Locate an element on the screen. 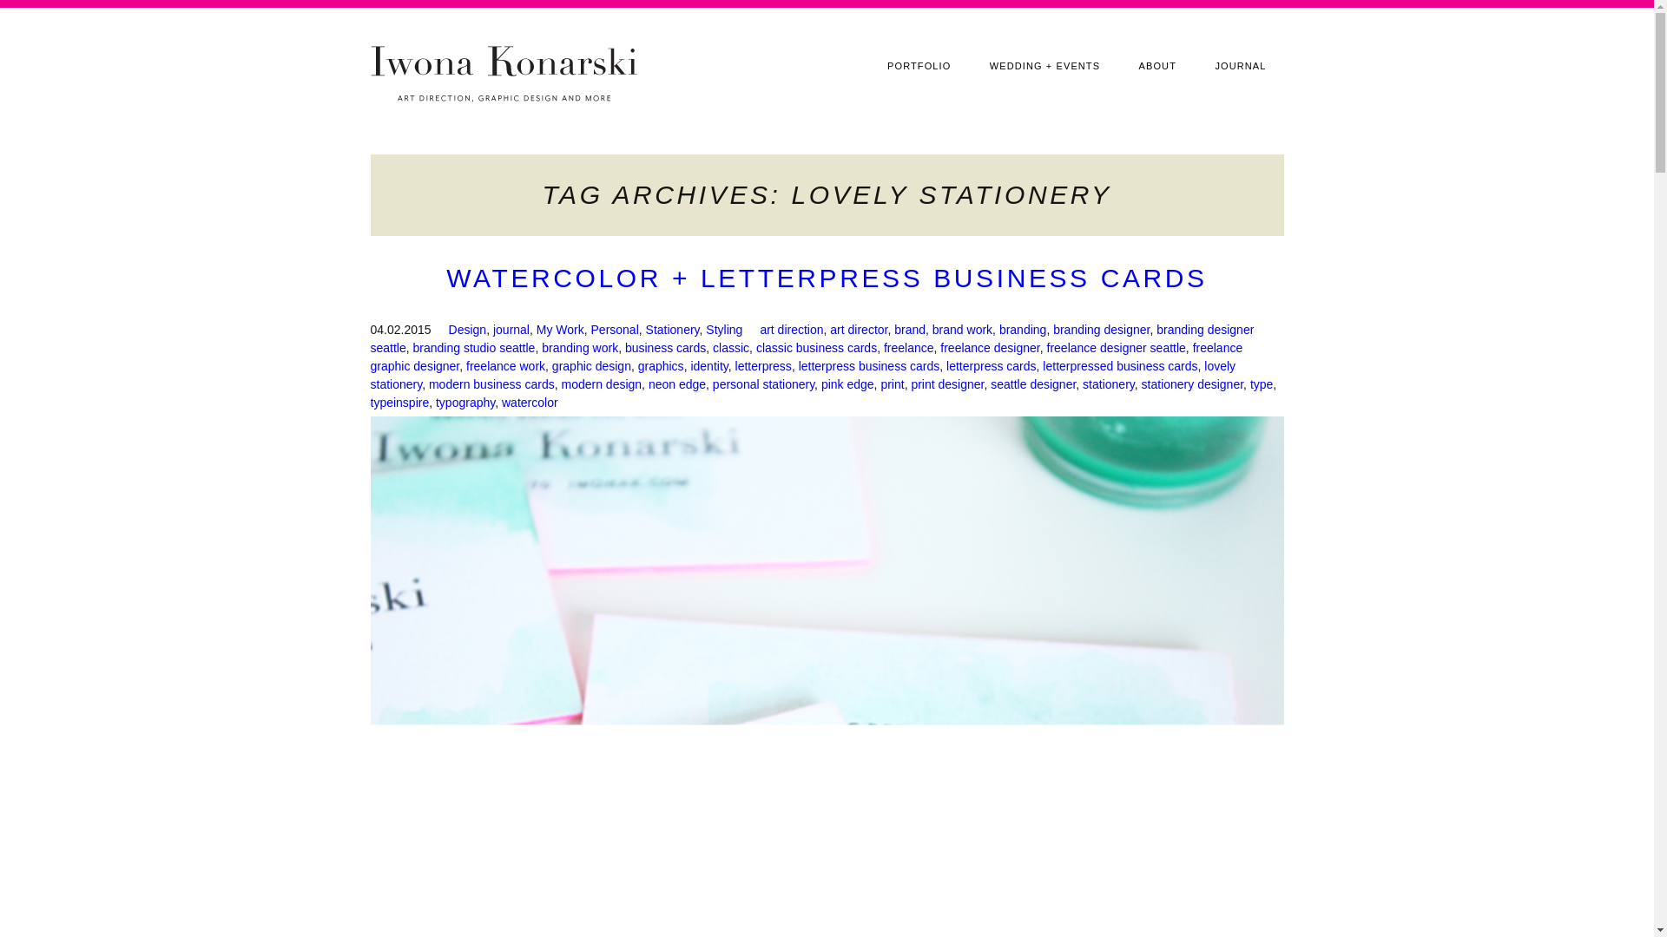 The image size is (1667, 937). branding studio seattle is located at coordinates (474, 347).